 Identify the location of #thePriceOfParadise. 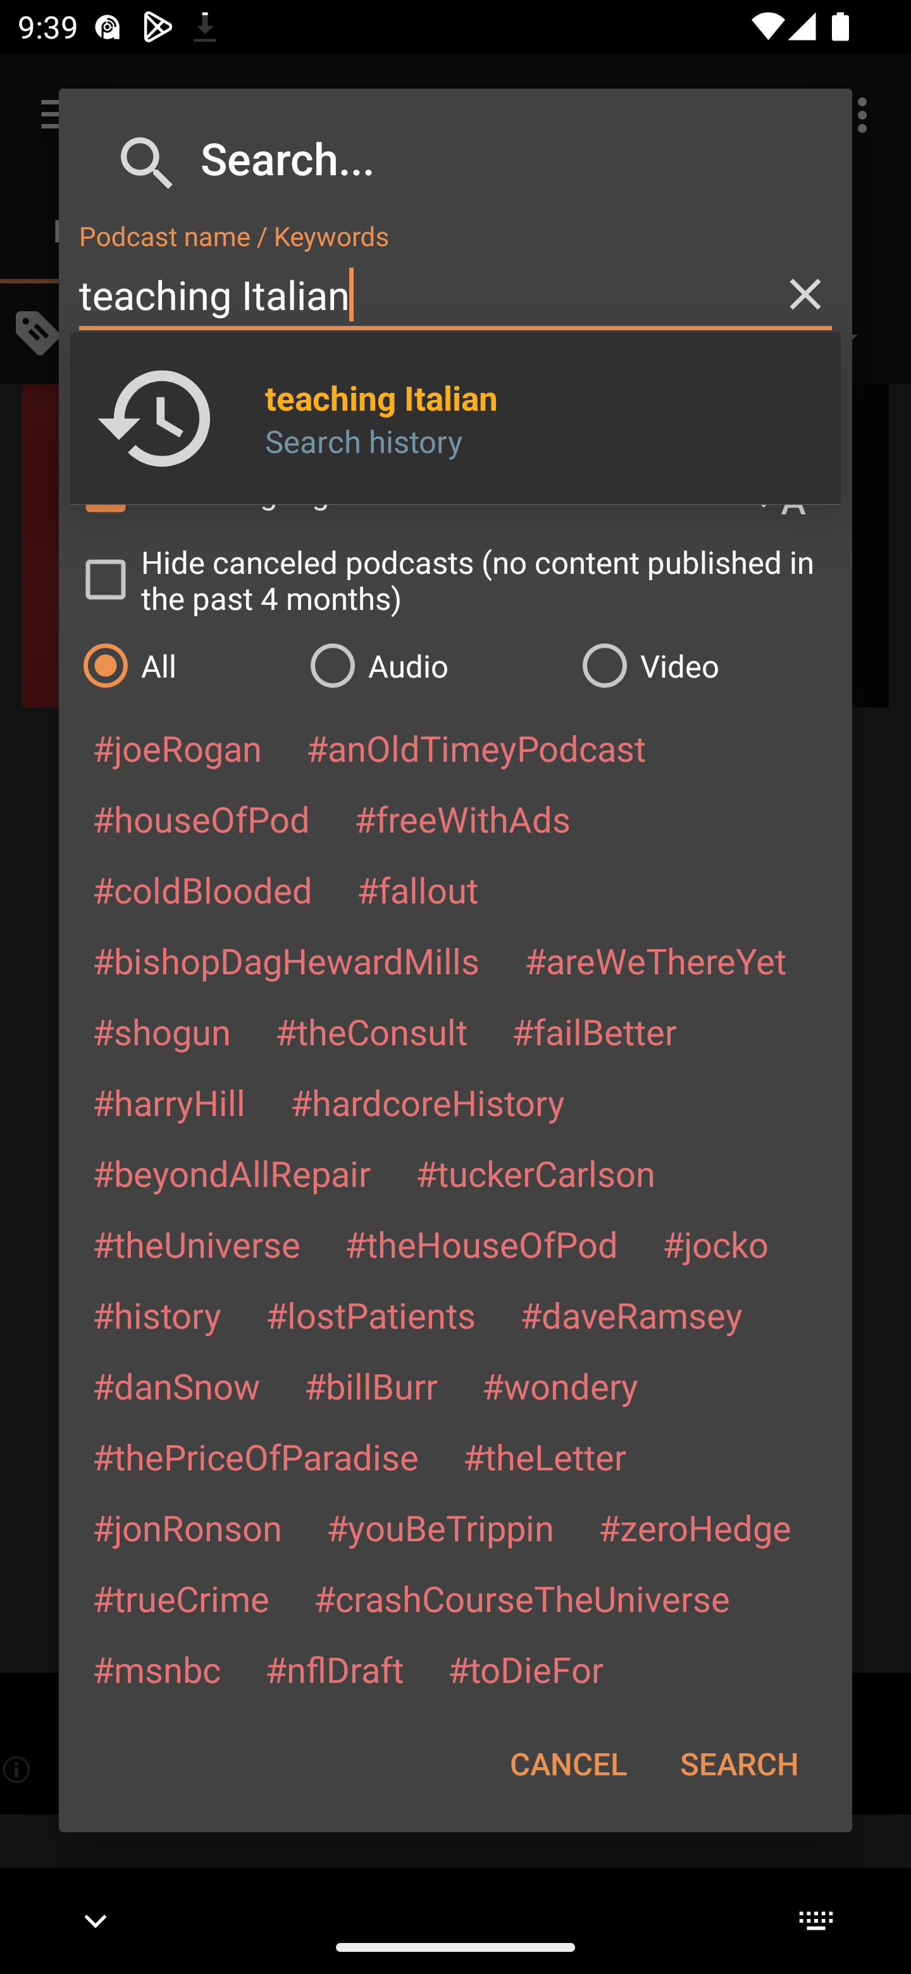
(256, 1456).